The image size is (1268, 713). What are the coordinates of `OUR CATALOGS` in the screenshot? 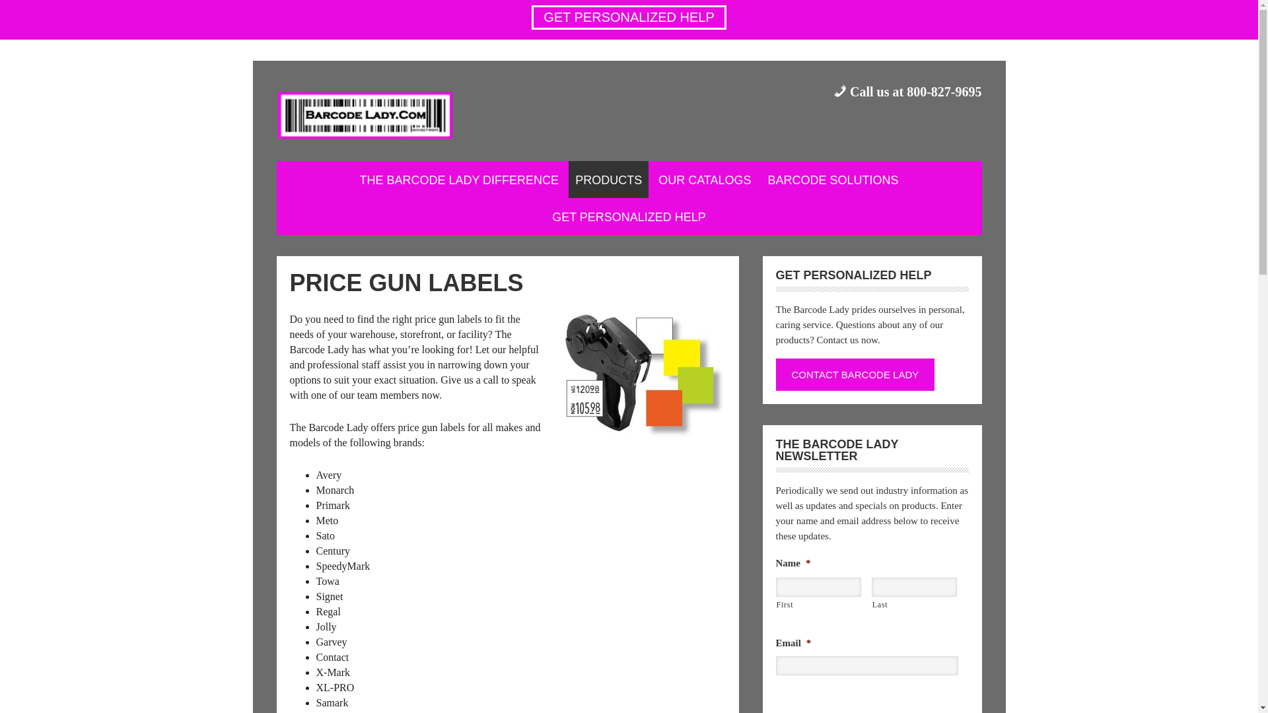 It's located at (704, 180).